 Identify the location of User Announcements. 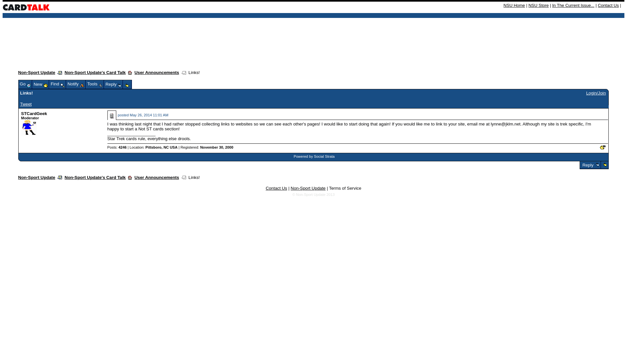
(157, 72).